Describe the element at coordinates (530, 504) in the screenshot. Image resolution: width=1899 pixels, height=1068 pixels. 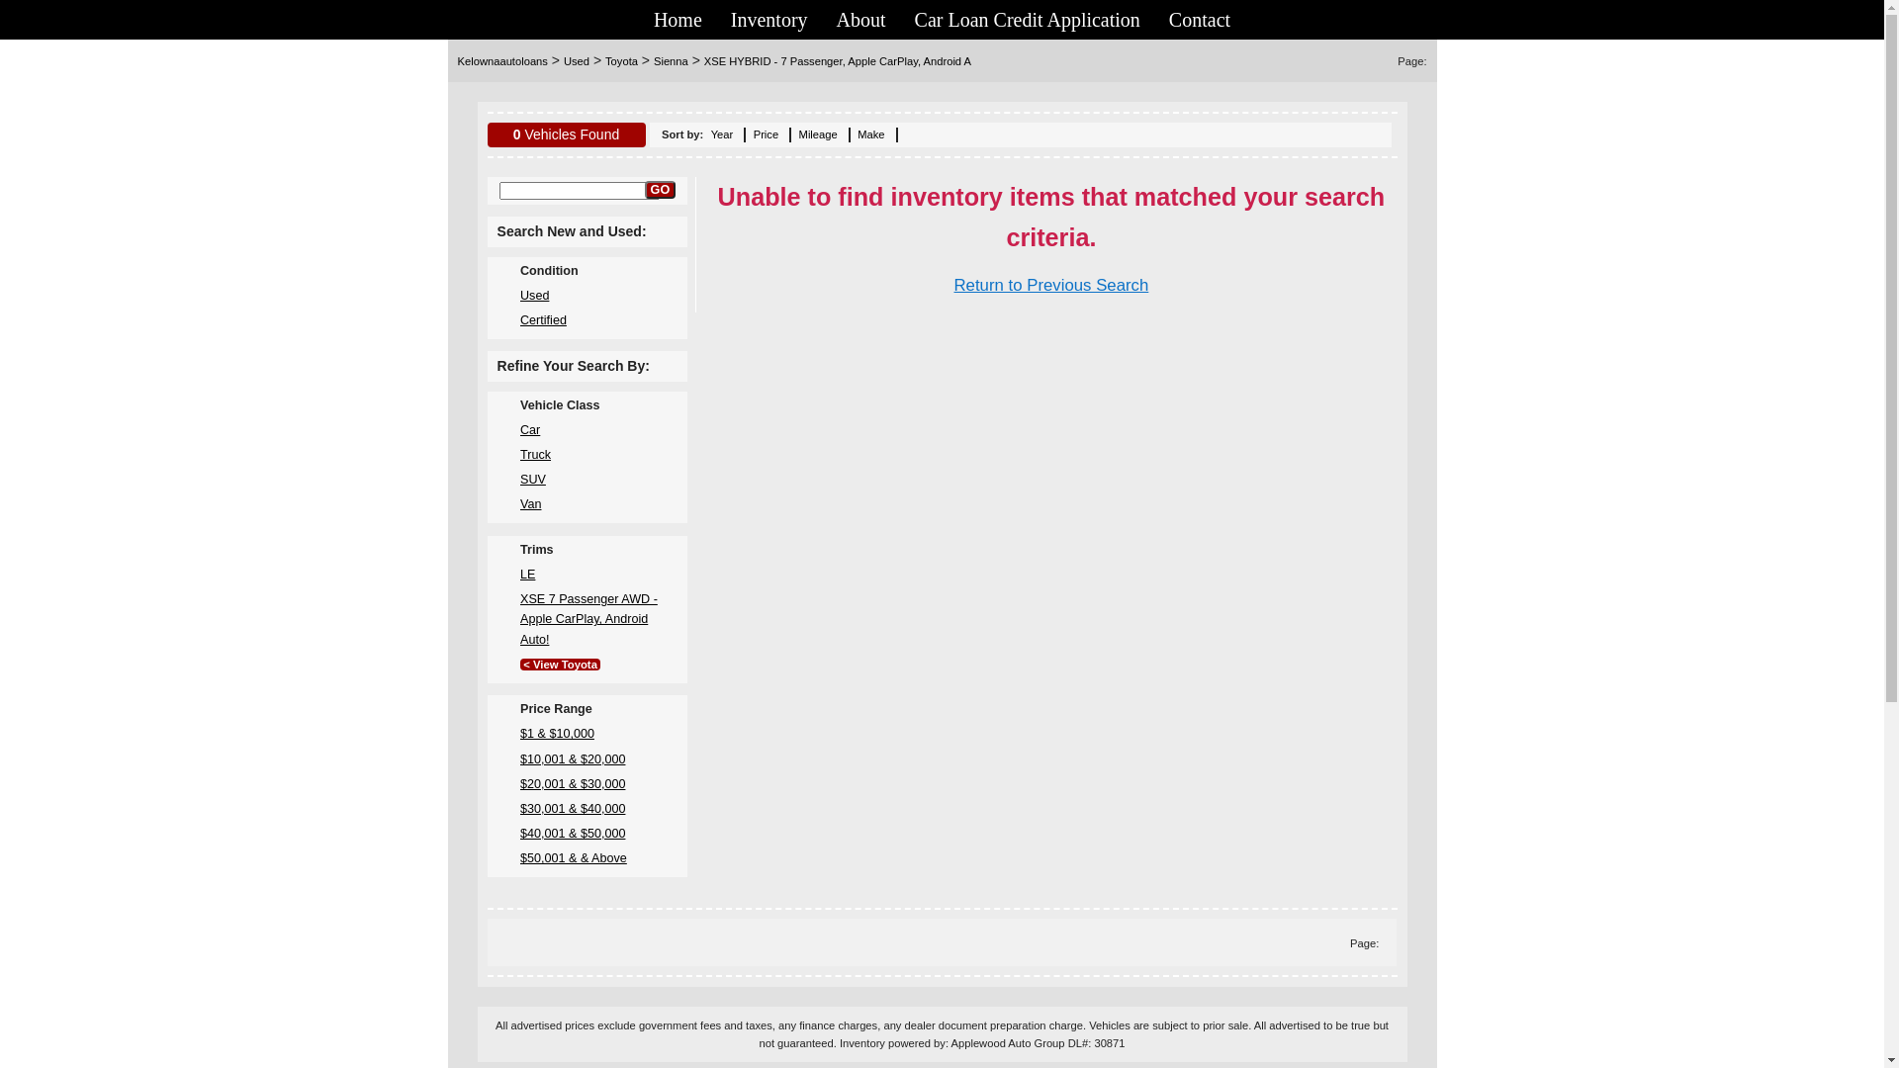
I see `Van` at that location.